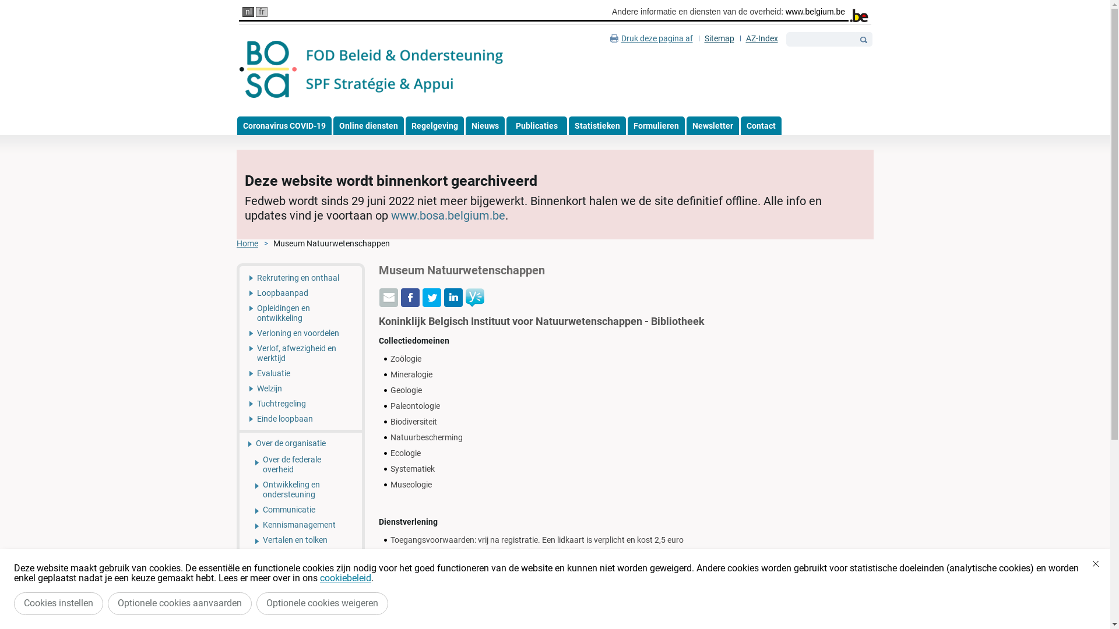 Image resolution: width=1119 pixels, height=629 pixels. I want to click on Publicaties, so click(536, 126).